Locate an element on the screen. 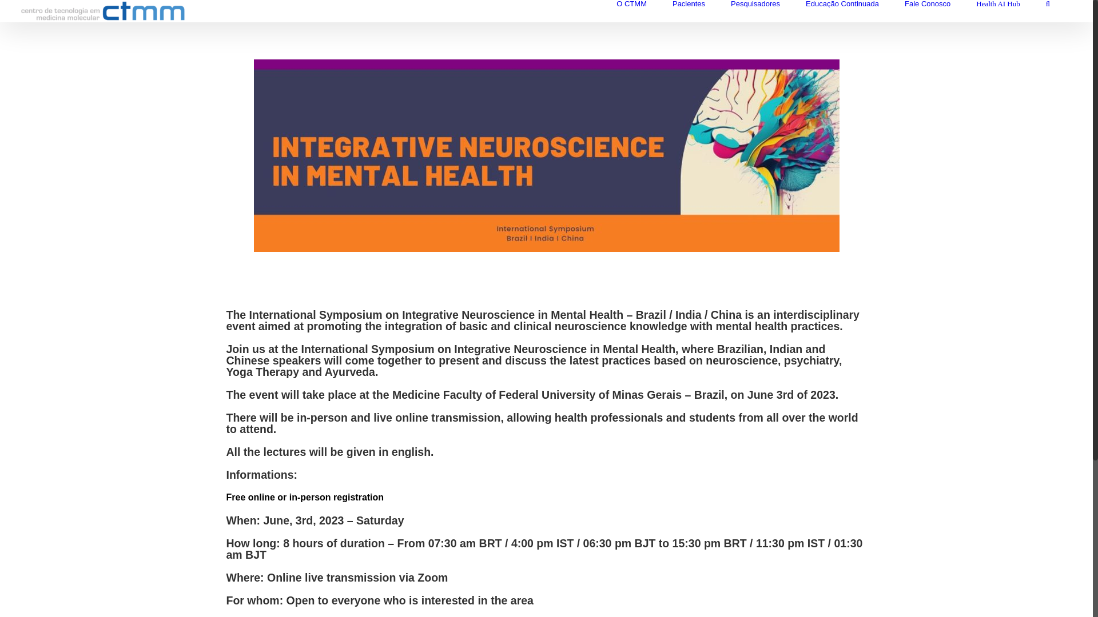  Pesquisadores is located at coordinates (755, 3).